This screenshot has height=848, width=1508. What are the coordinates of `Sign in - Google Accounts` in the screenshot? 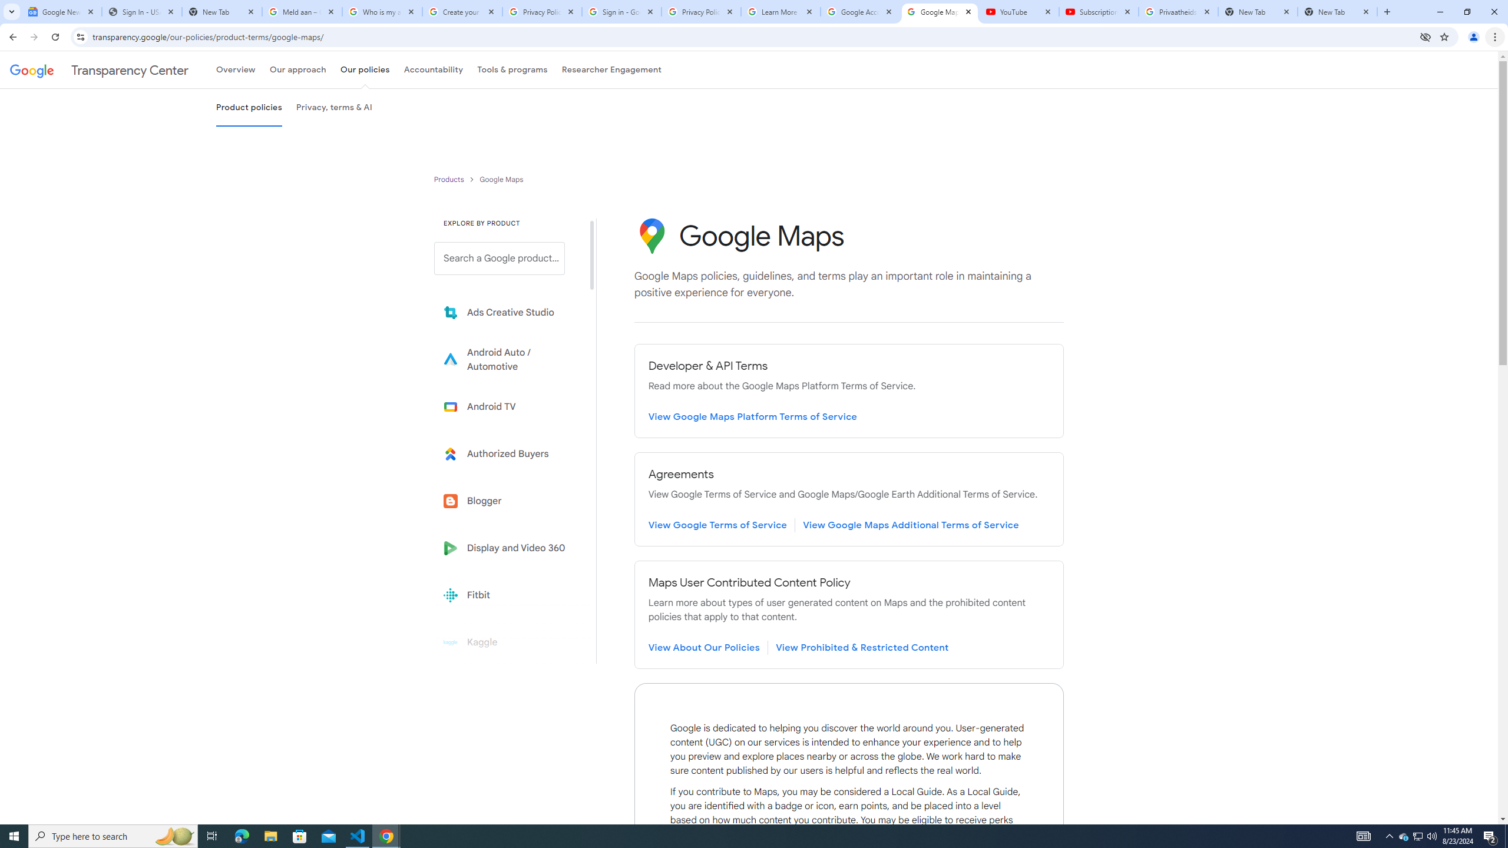 It's located at (621, 12).